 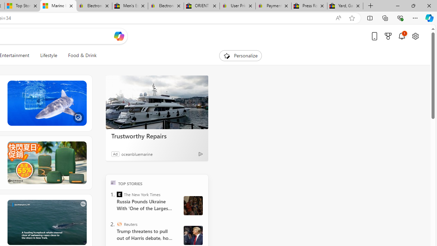 What do you see at coordinates (46, 222) in the screenshot?
I see `Class: hero-image` at bounding box center [46, 222].